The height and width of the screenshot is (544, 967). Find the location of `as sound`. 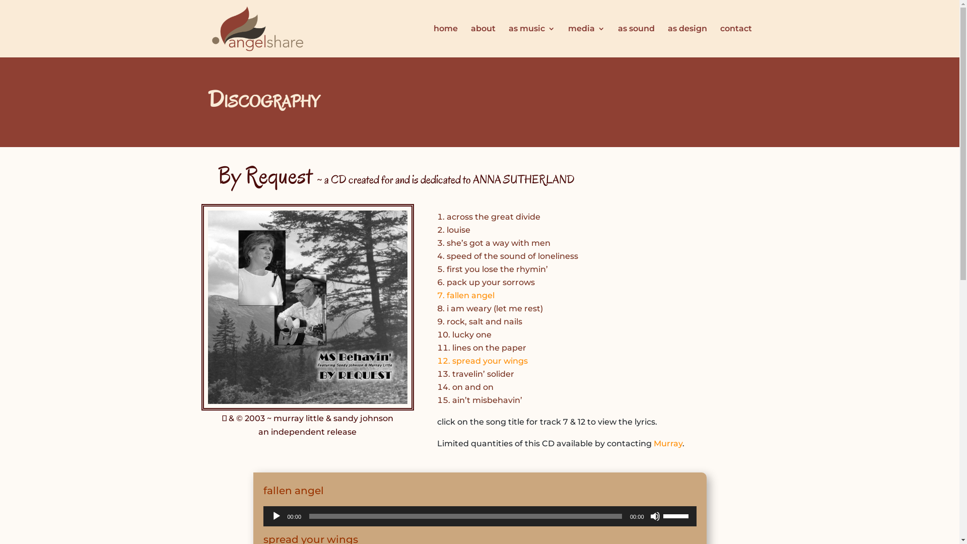

as sound is located at coordinates (636, 41).